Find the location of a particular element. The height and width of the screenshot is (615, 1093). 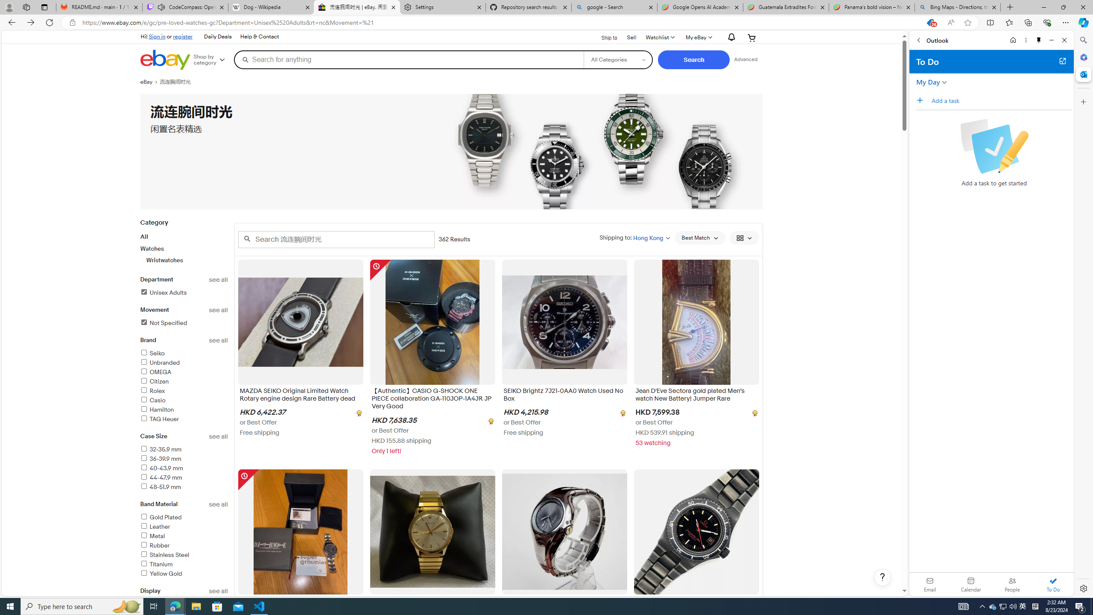

eBay Home is located at coordinates (165, 60).